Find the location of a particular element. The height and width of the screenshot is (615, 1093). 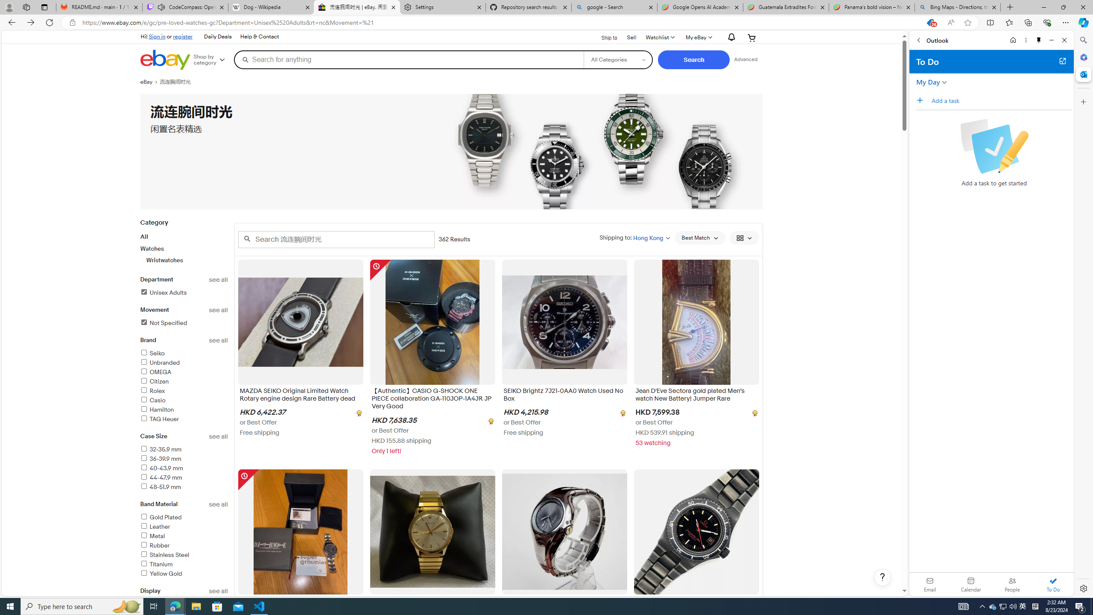

eBay Home is located at coordinates (165, 60).